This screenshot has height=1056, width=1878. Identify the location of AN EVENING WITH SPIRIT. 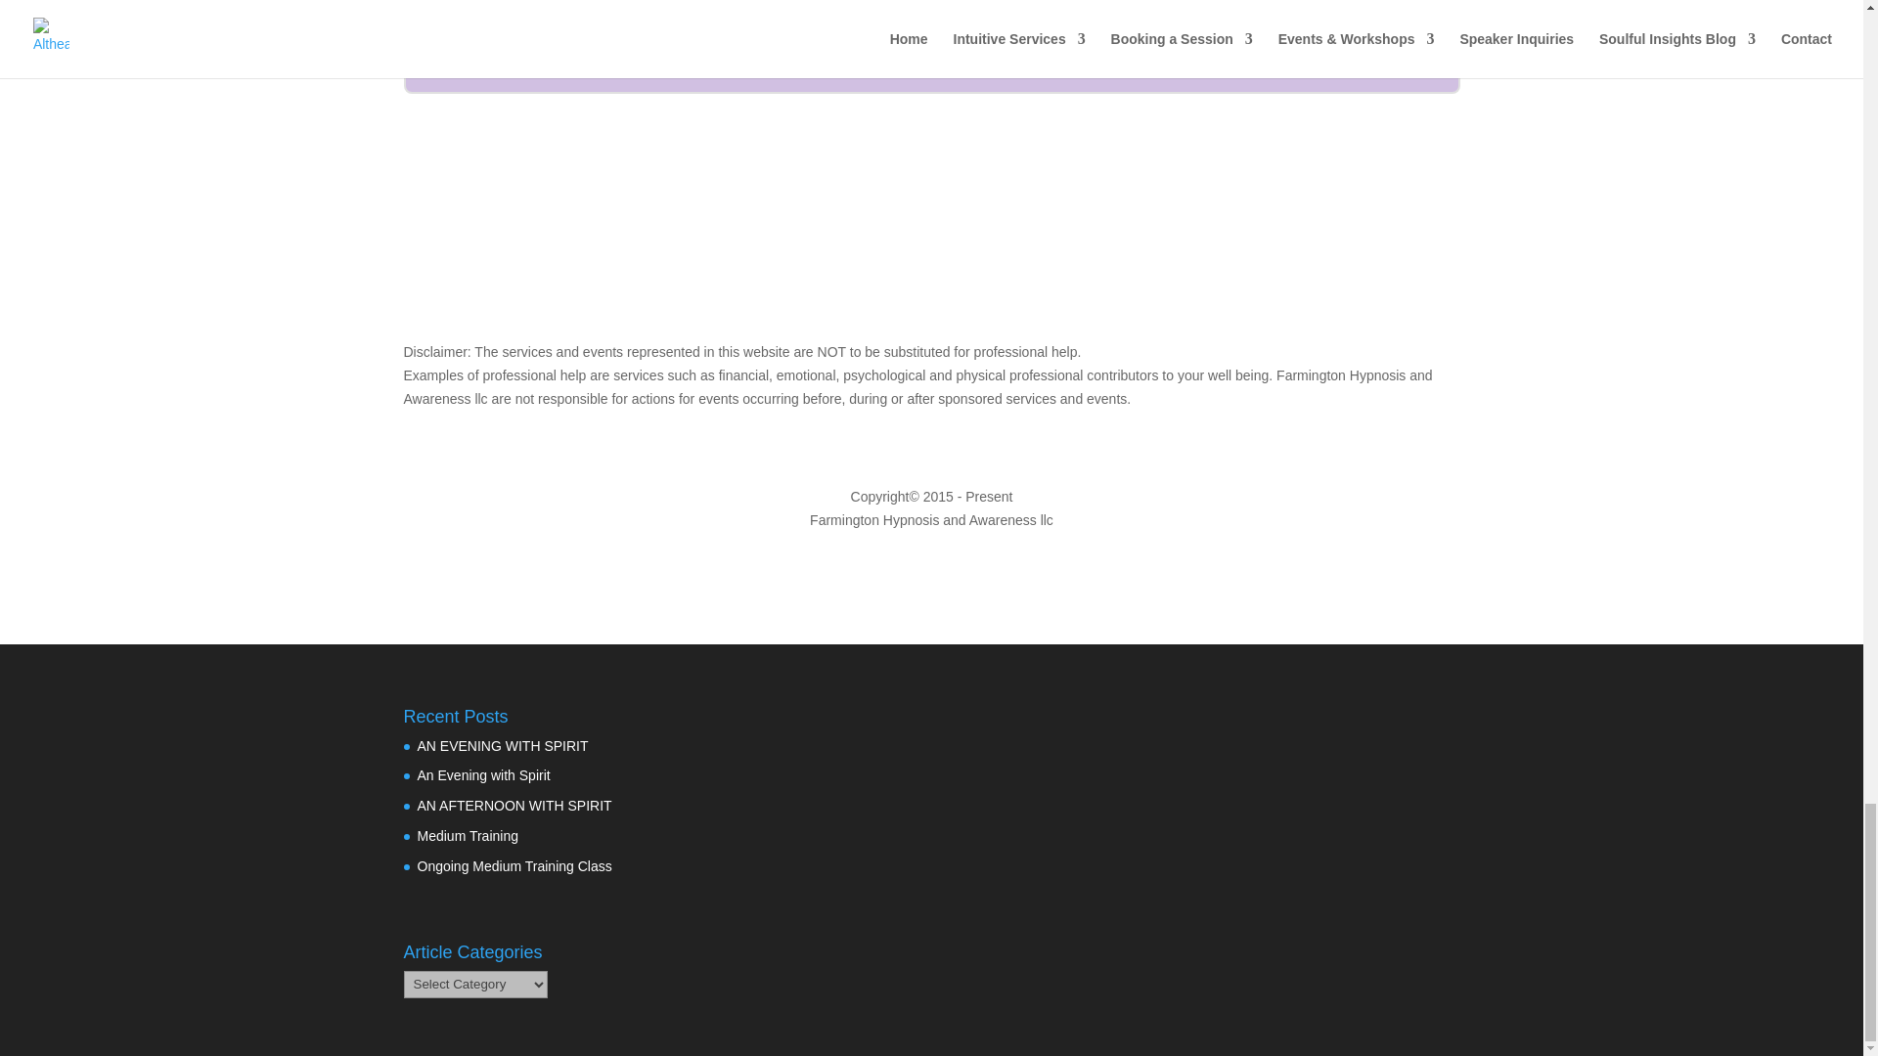
(502, 745).